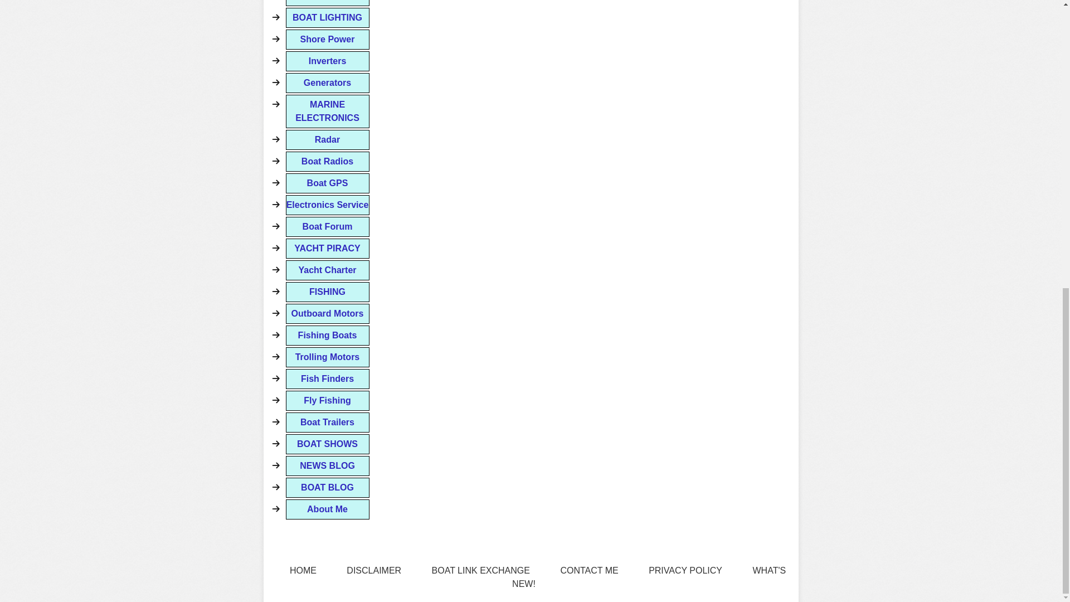  Describe the element at coordinates (327, 18) in the screenshot. I see `BOAT LIGHTING` at that location.